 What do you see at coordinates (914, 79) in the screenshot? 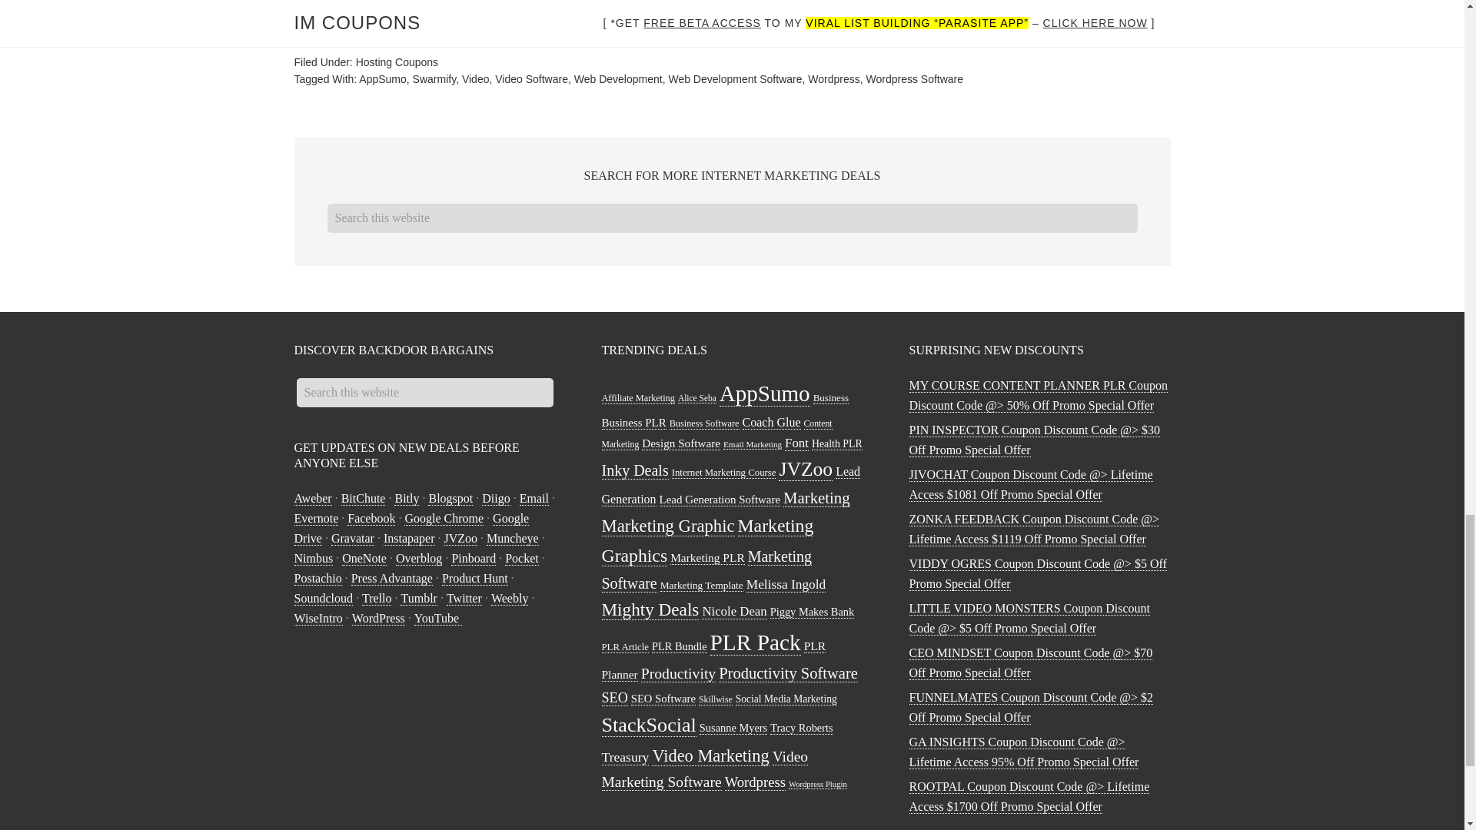
I see `Wordpress Software` at bounding box center [914, 79].